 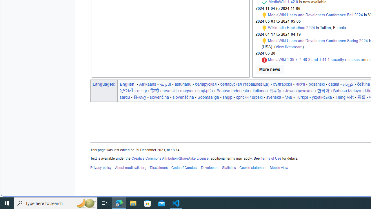 I want to click on shqip, so click(x=228, y=97).